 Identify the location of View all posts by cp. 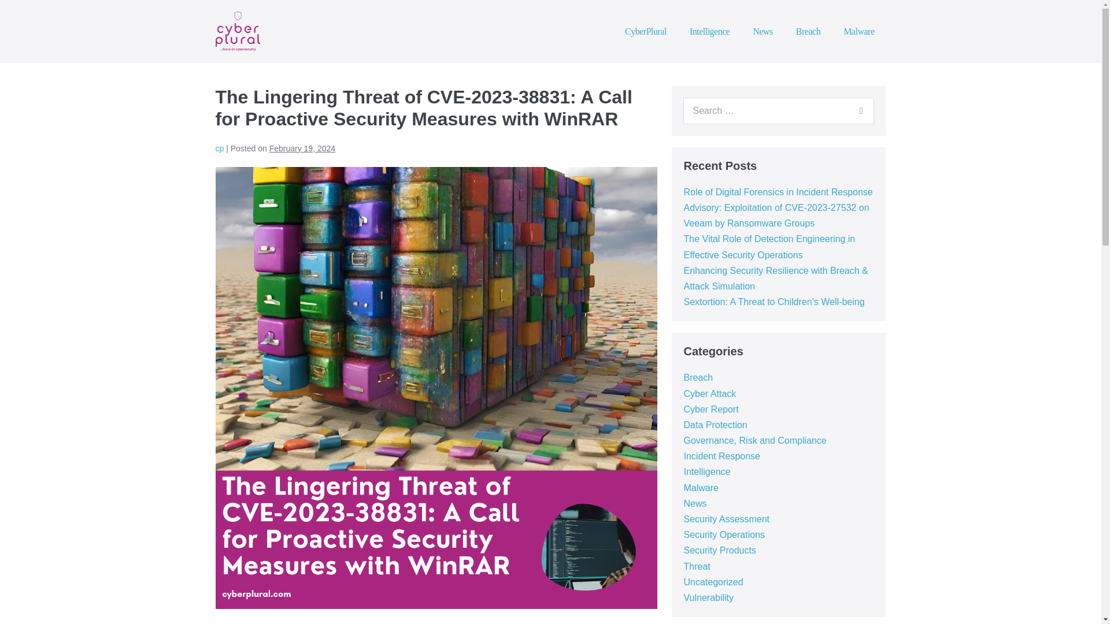
(220, 148).